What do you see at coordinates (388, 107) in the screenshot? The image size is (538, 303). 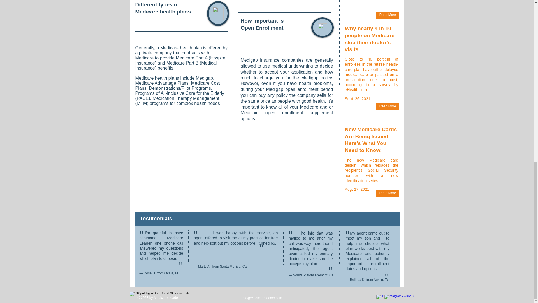 I see `Read More` at bounding box center [388, 107].